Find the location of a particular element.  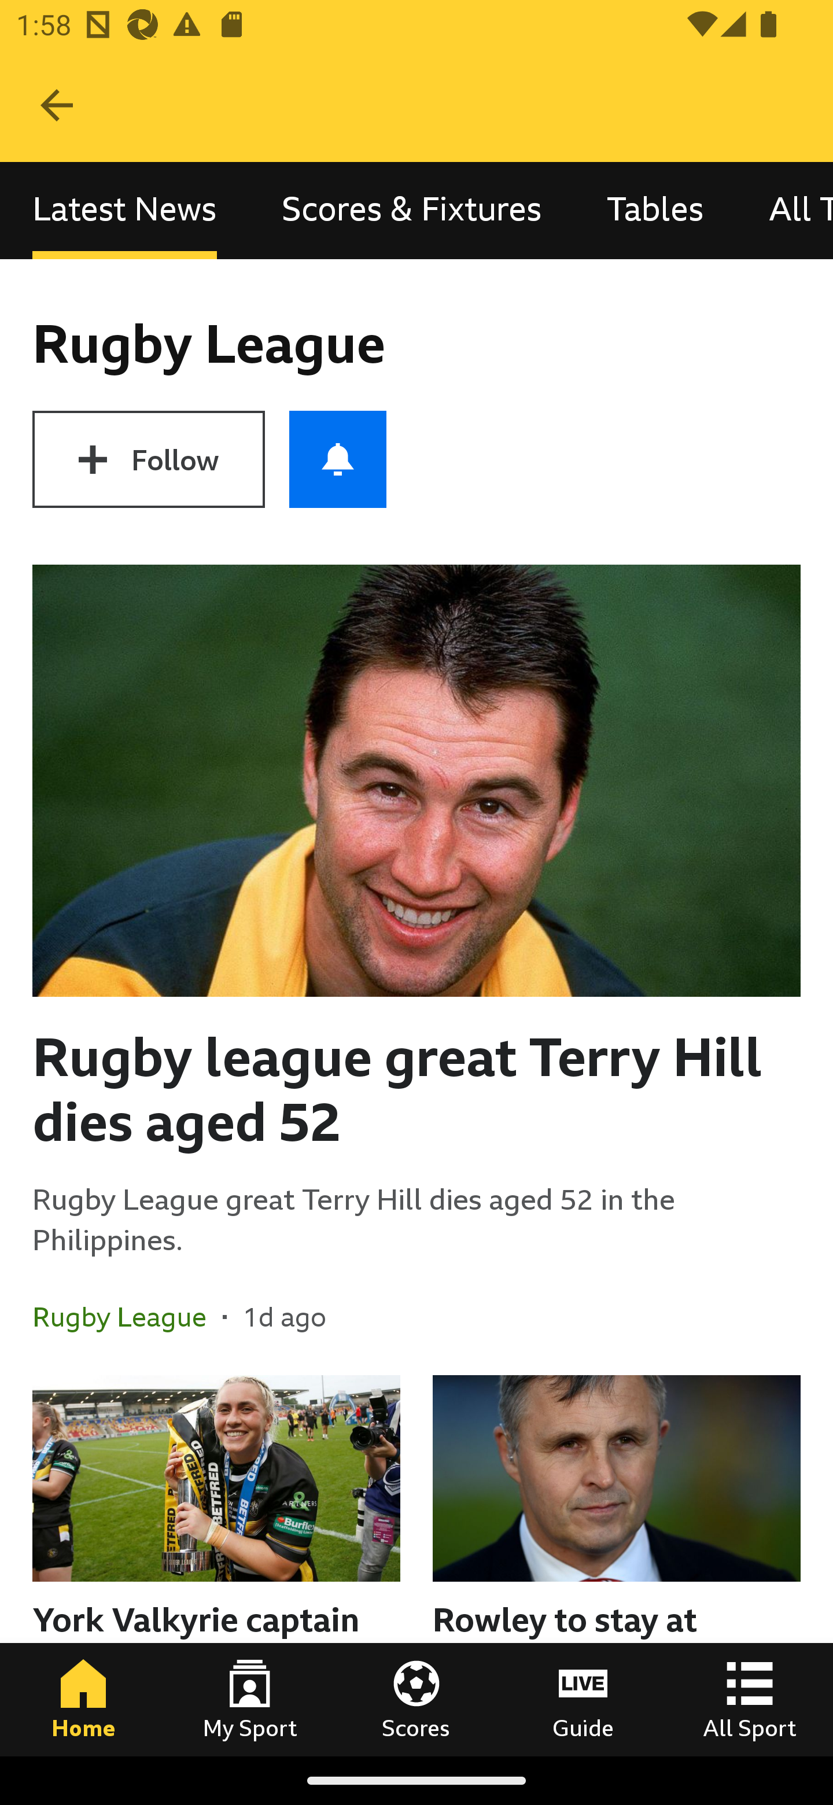

Guide is located at coordinates (583, 1699).